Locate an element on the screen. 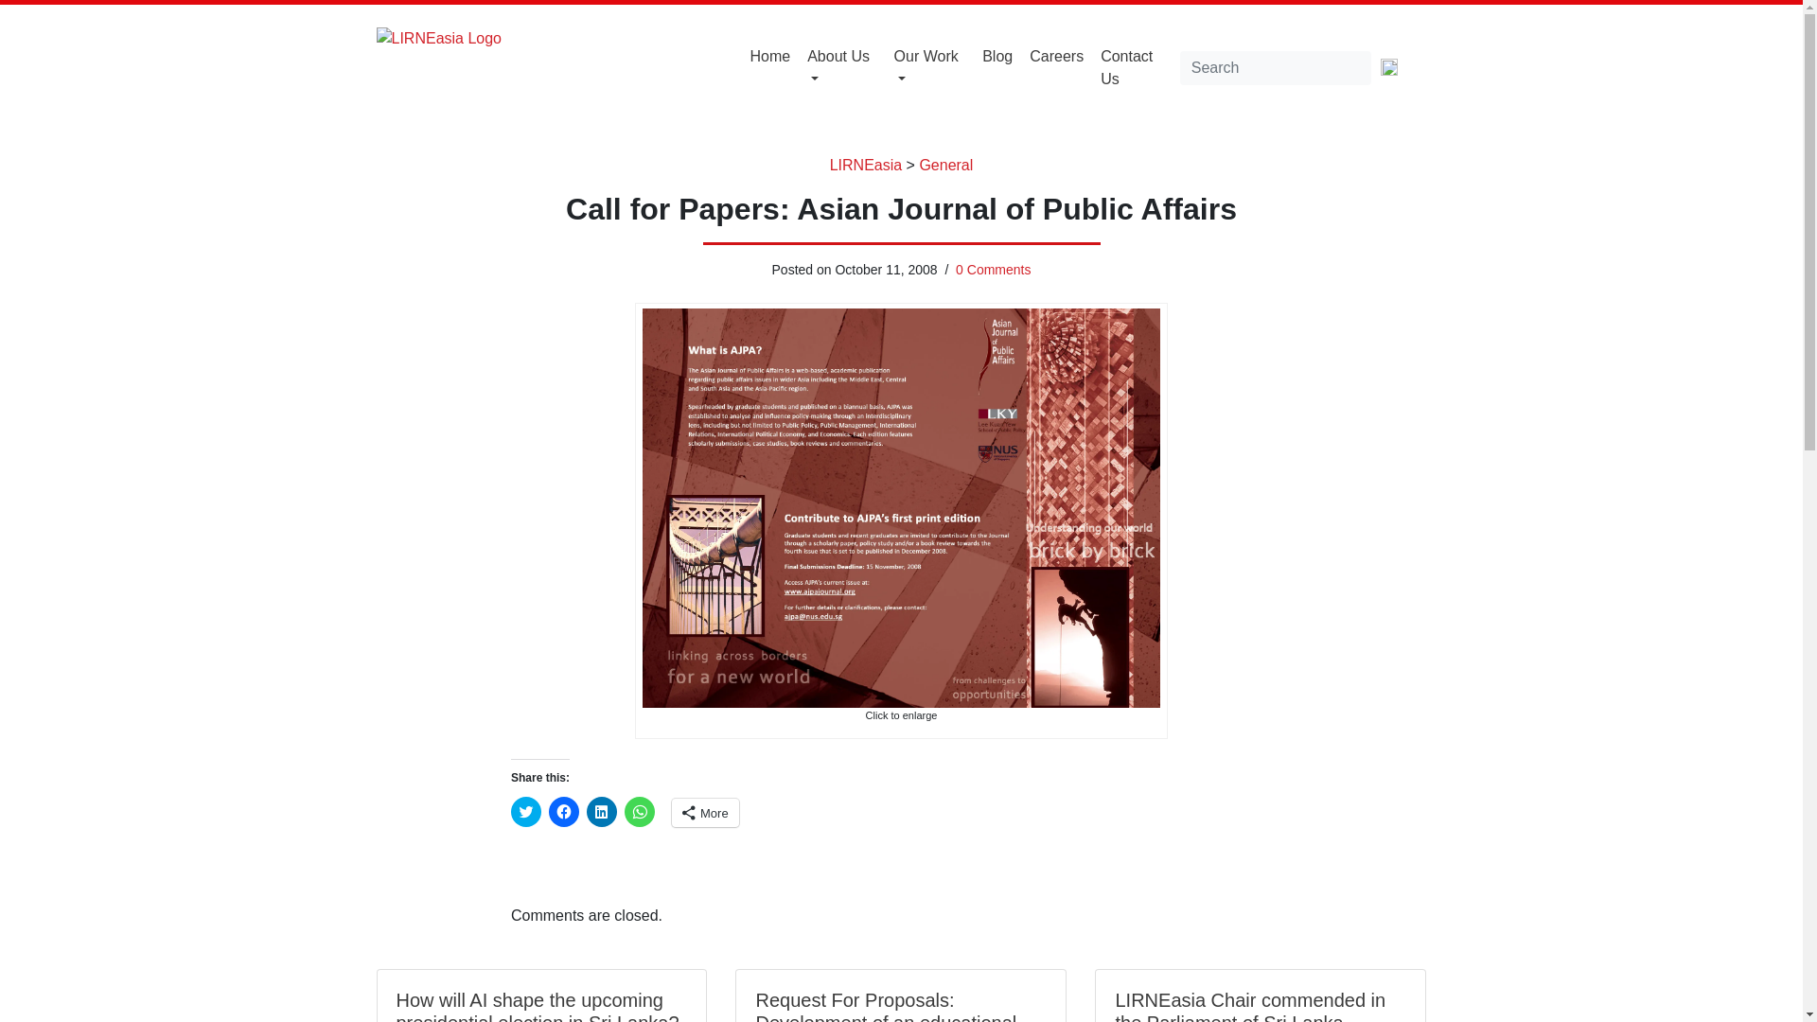 This screenshot has width=1817, height=1022. Contact Us is located at coordinates (1136, 67).